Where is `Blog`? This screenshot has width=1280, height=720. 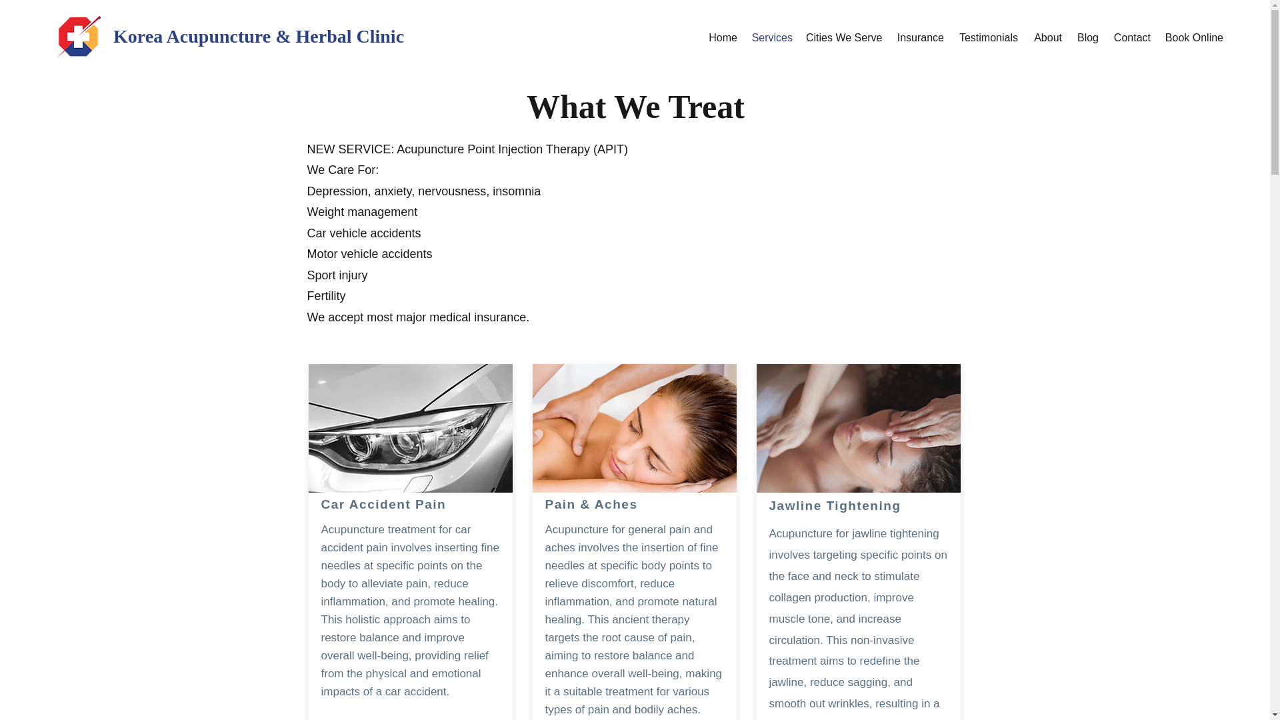 Blog is located at coordinates (1087, 37).